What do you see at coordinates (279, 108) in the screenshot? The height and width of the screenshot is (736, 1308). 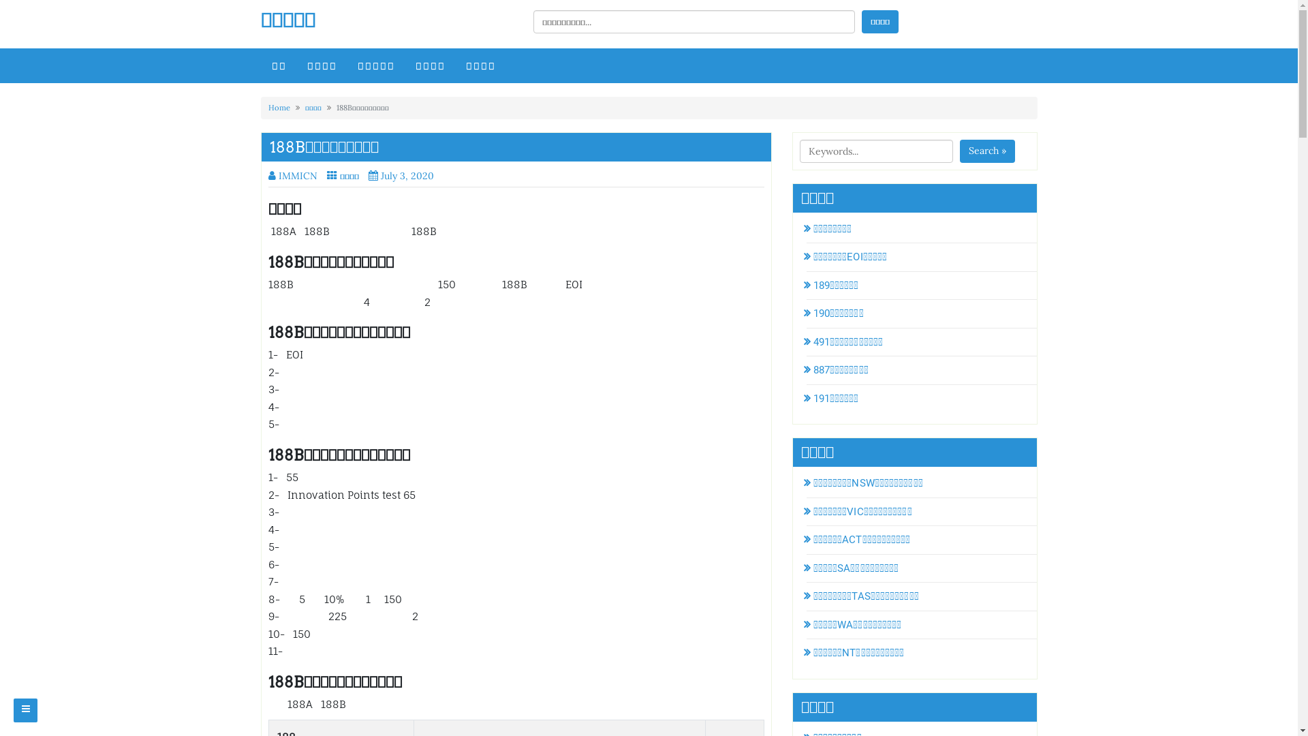 I see `Home` at bounding box center [279, 108].